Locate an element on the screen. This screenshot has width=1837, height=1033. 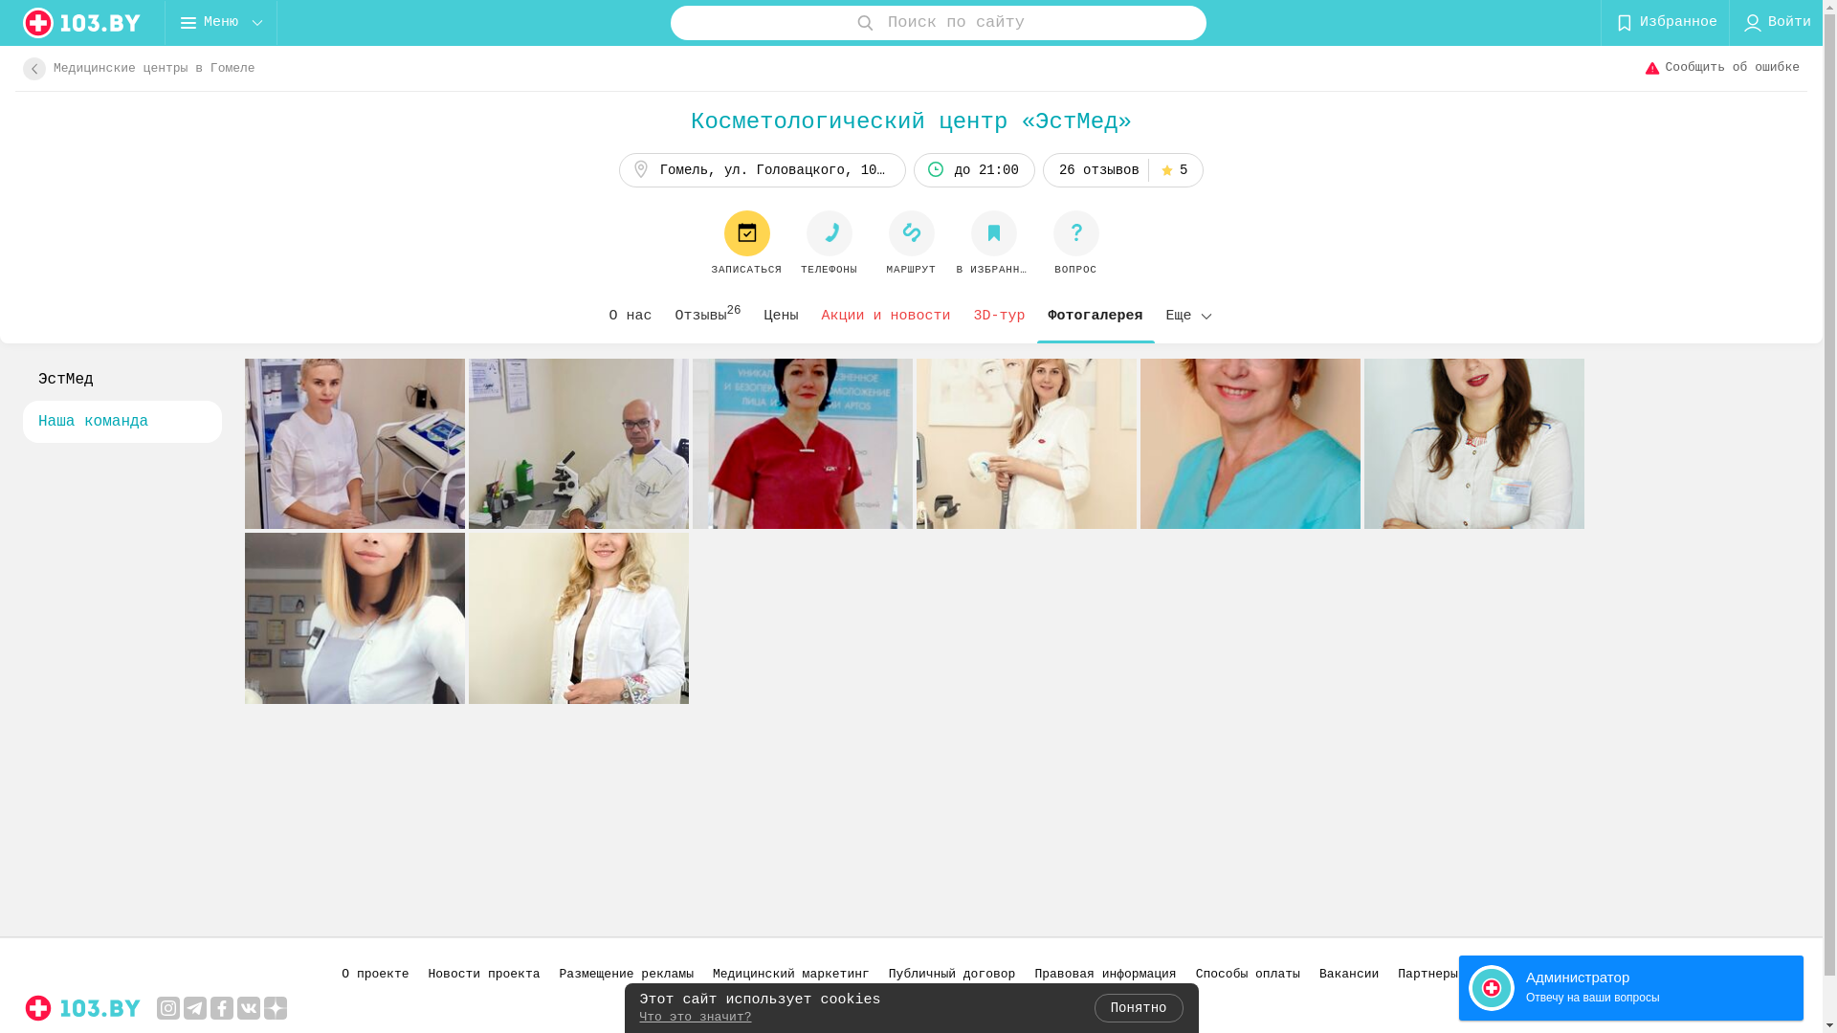
logo is located at coordinates (82, 1008).